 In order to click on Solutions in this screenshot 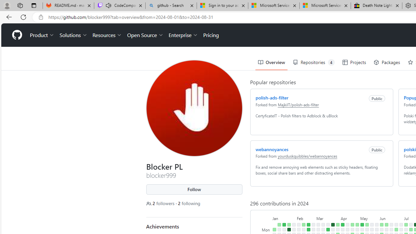, I will do `click(73, 35)`.